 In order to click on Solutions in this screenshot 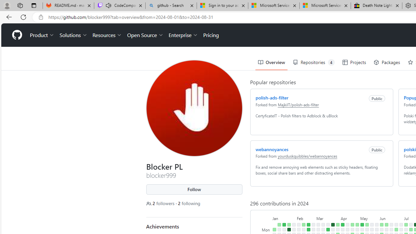, I will do `click(73, 35)`.